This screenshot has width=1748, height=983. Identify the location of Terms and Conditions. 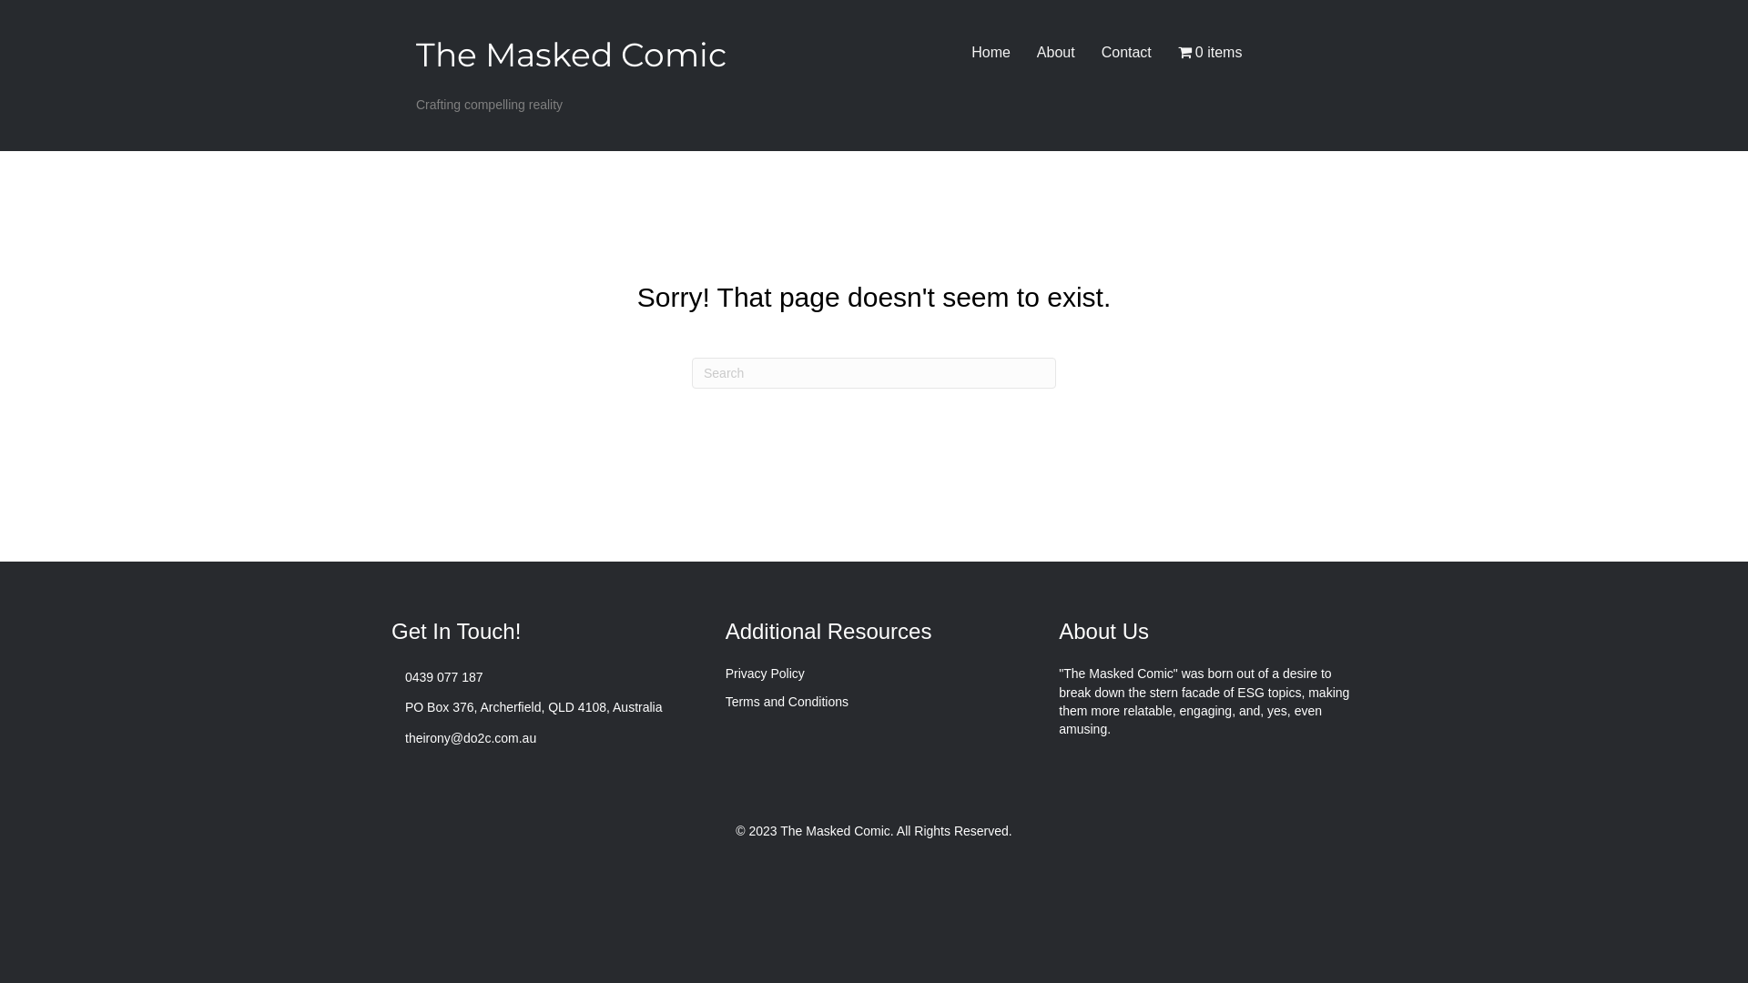
(787, 702).